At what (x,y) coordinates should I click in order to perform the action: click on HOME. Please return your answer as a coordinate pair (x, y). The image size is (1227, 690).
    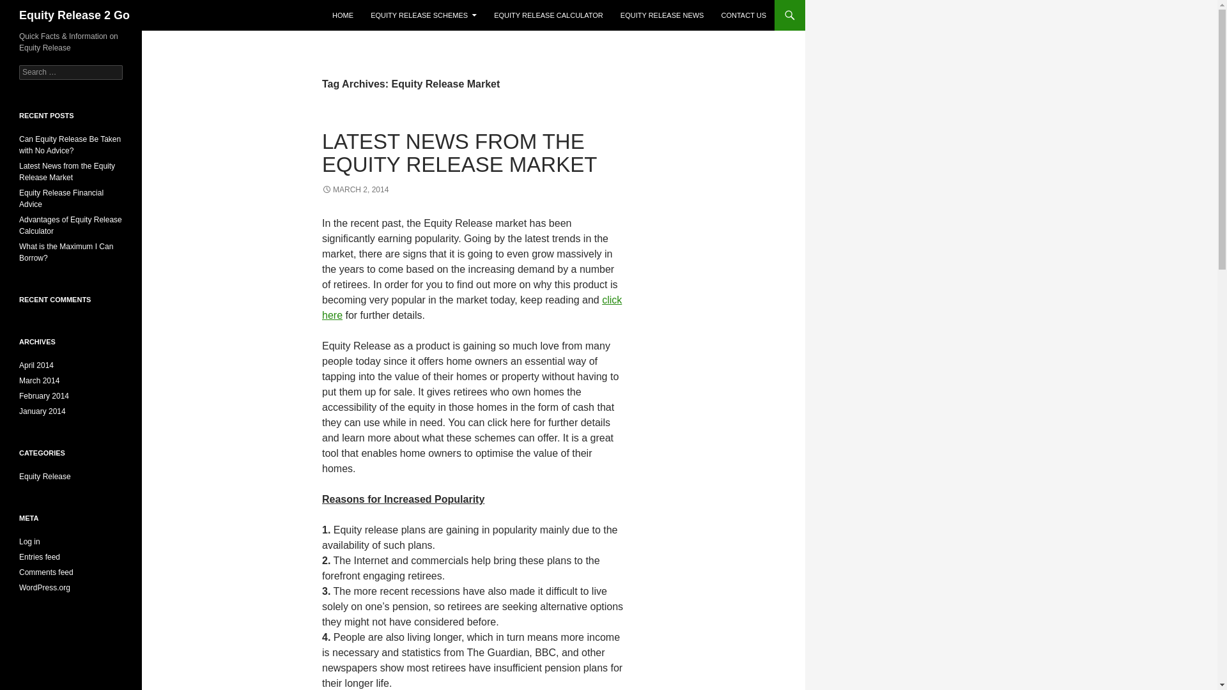
    Looking at the image, I should click on (343, 15).